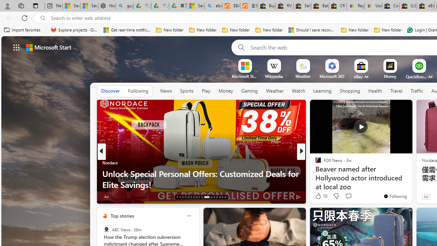 The image size is (437, 246). Describe the element at coordinates (111, 91) in the screenshot. I see `Discover` at that location.